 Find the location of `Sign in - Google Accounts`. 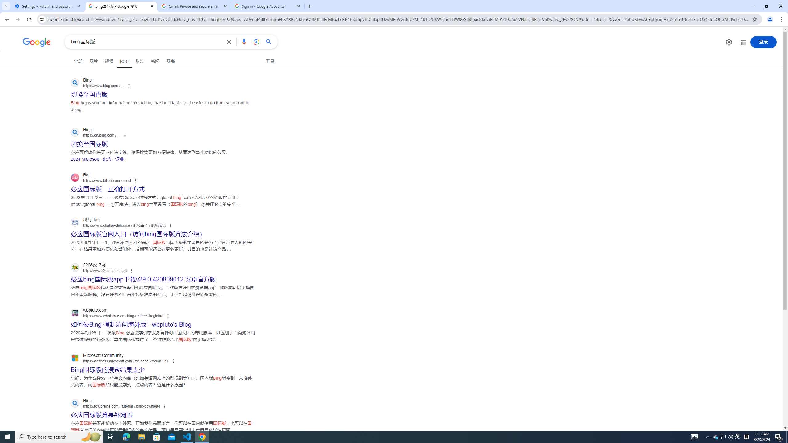

Sign in - Google Accounts is located at coordinates (268, 6).